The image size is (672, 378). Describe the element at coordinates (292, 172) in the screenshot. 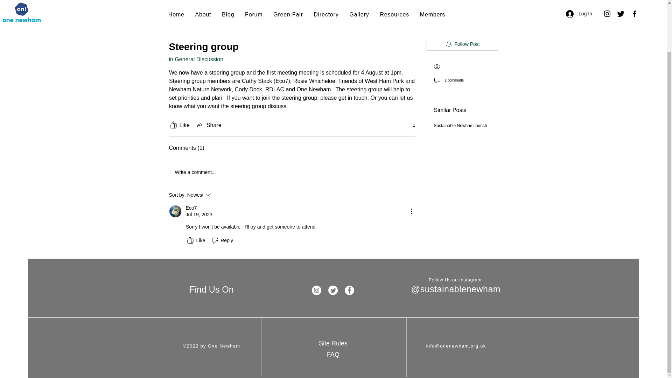

I see `Write a comment...` at that location.